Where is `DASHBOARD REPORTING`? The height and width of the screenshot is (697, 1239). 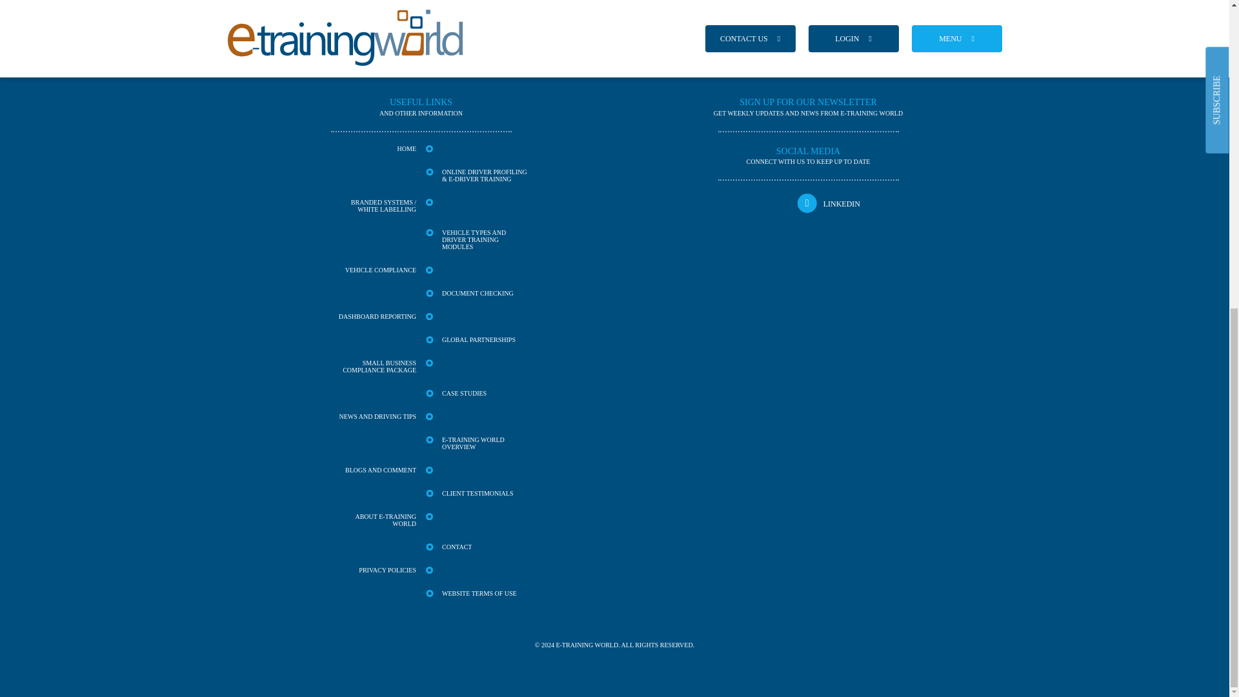 DASHBOARD REPORTING is located at coordinates (373, 321).